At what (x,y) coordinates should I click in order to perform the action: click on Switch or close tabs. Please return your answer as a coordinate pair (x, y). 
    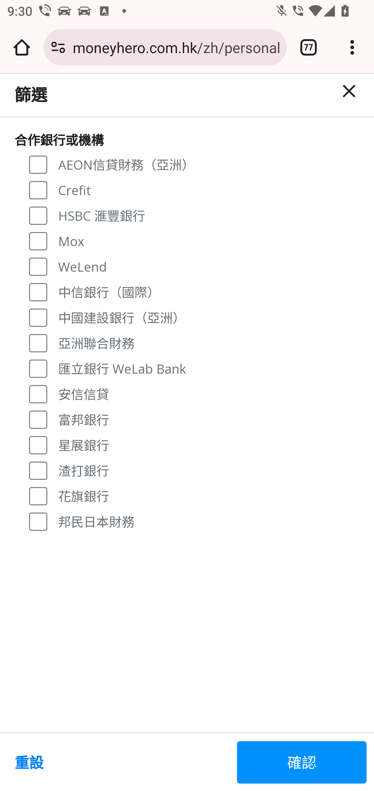
    Looking at the image, I should click on (309, 47).